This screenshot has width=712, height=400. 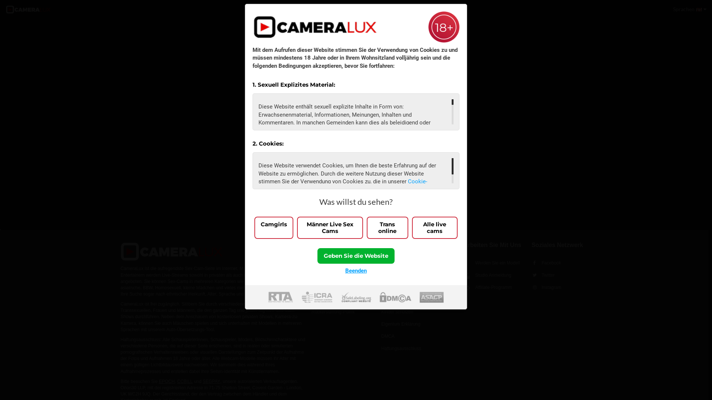 I want to click on Klicken Sie hier, um sich zu registrieren, so click(x=171, y=191).